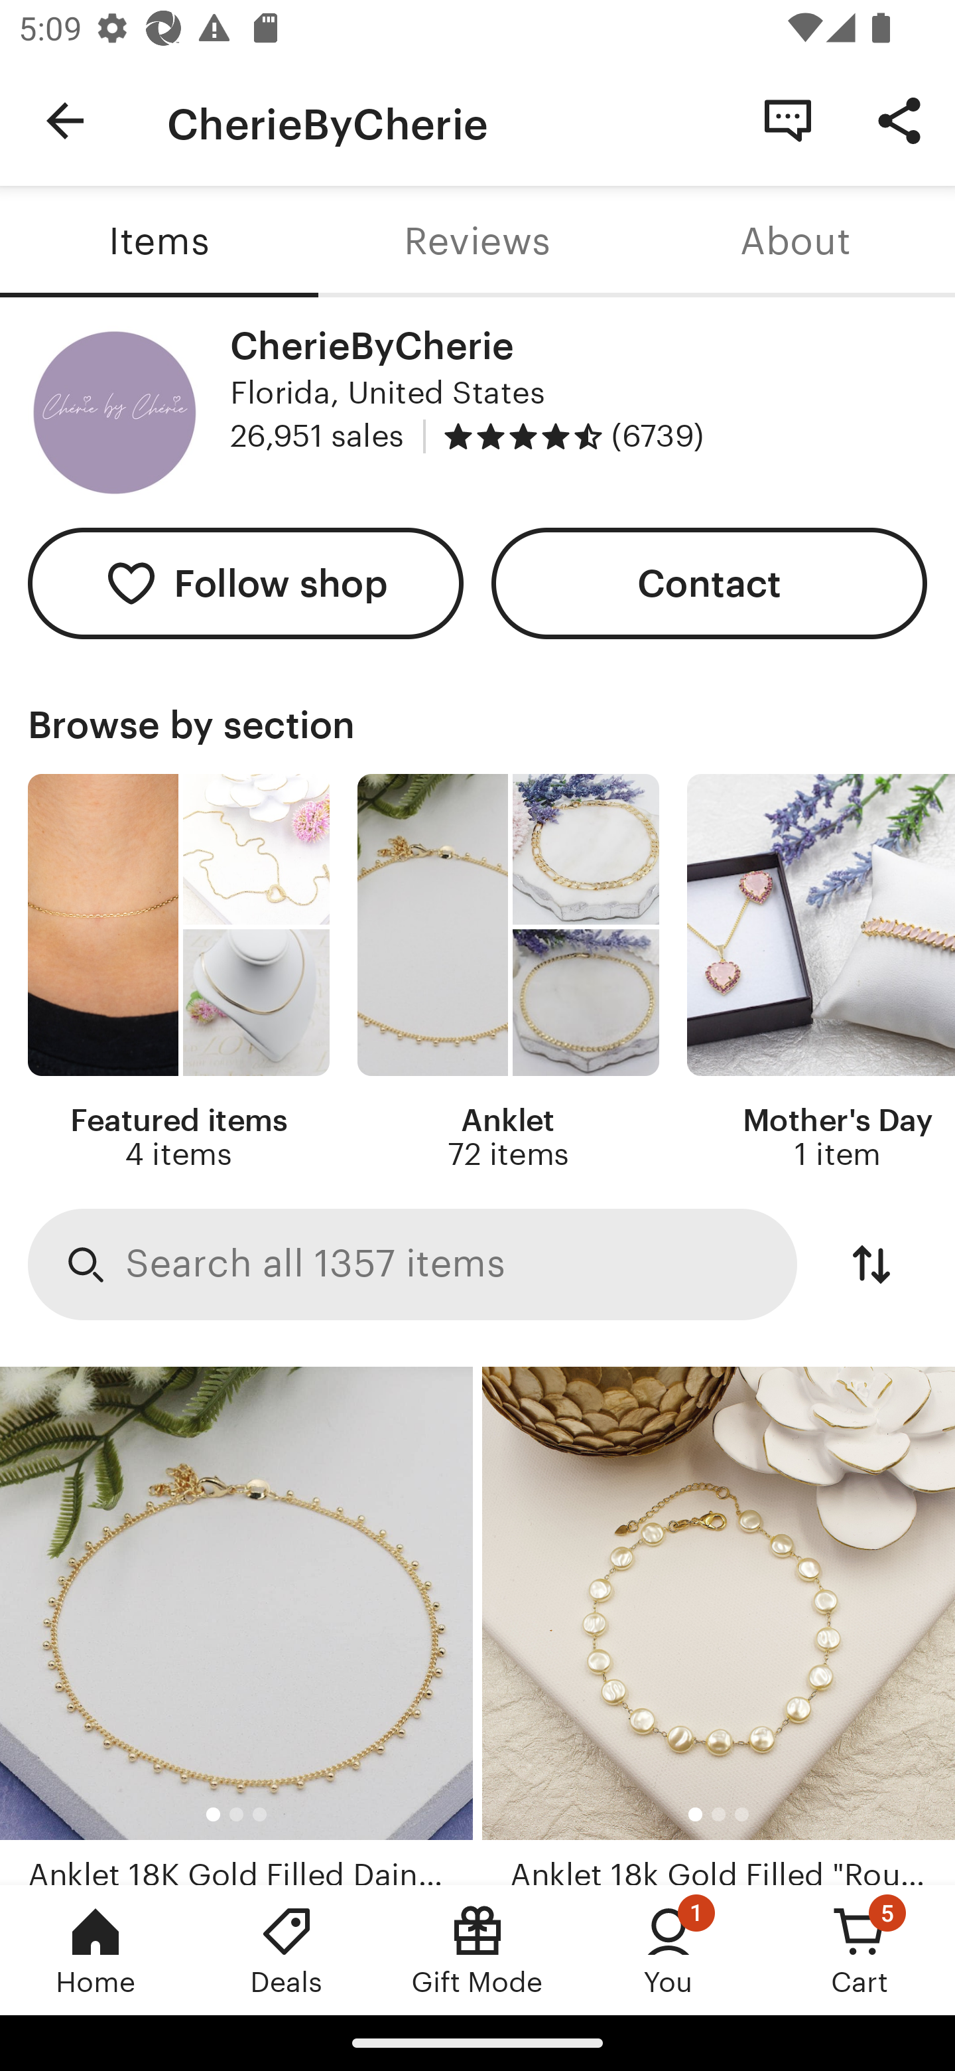 This screenshot has height=2071, width=955. I want to click on Follow shop, so click(245, 584).